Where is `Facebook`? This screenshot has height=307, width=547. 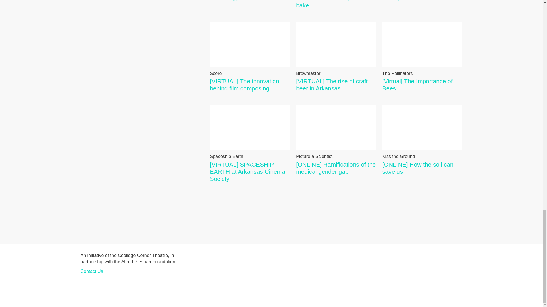
Facebook is located at coordinates (111, 287).